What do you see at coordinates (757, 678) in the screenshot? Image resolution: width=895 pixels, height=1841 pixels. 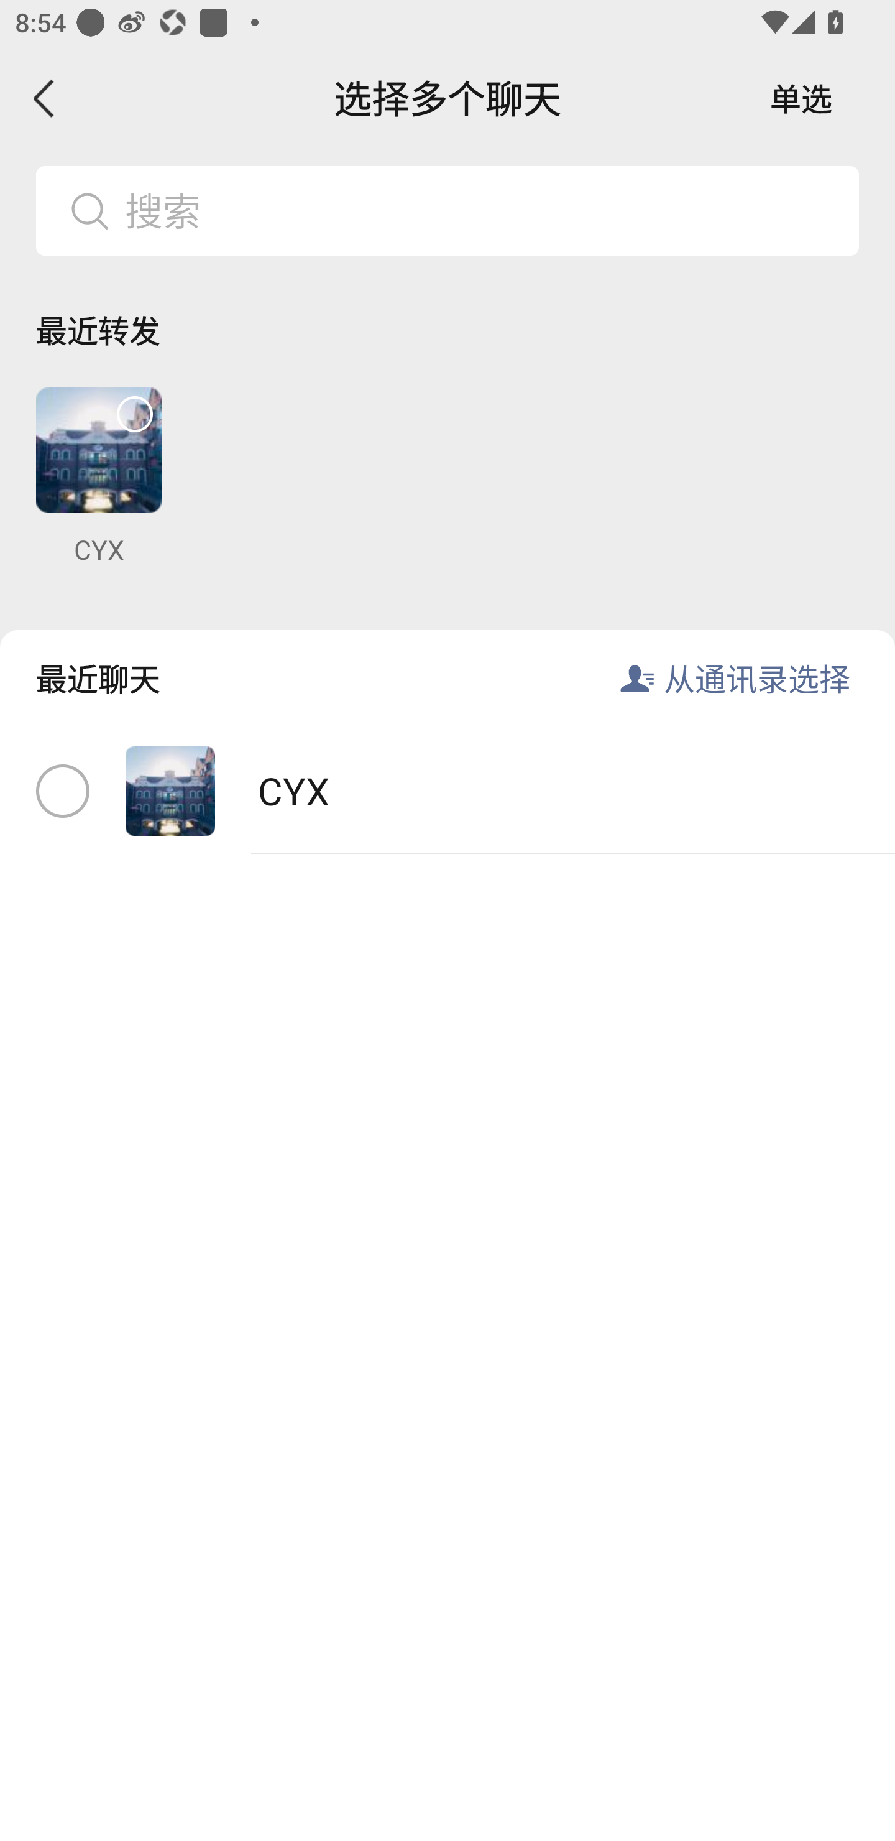 I see `从通讯录选择` at bounding box center [757, 678].